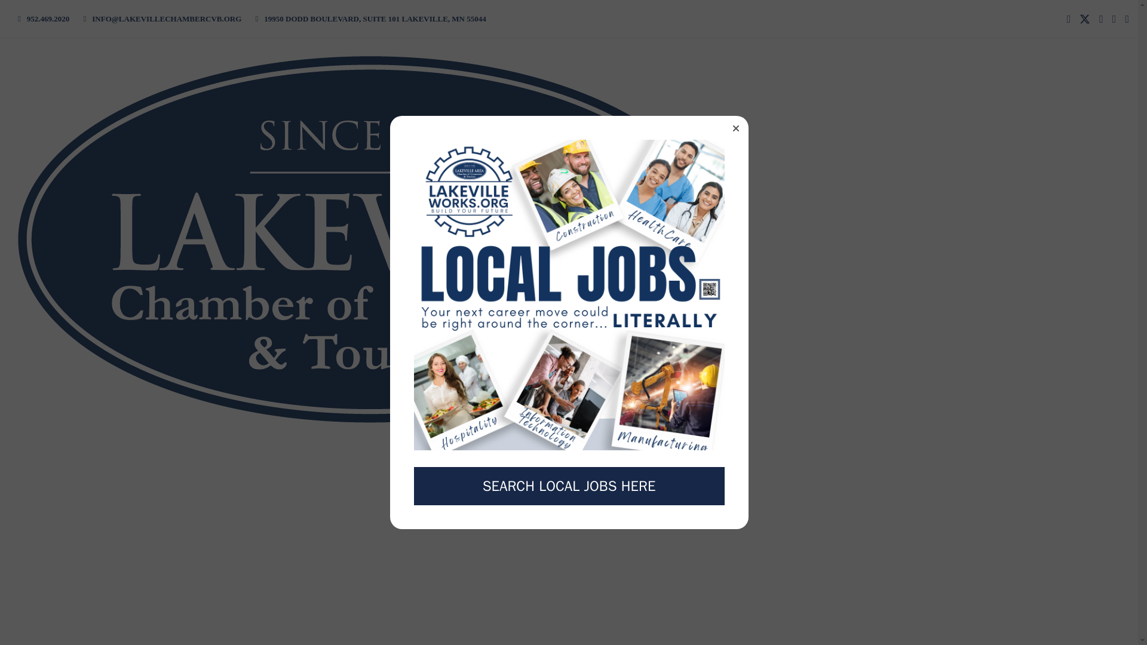 Image resolution: width=1147 pixels, height=645 pixels. What do you see at coordinates (1043, 239) in the screenshot?
I see `NEWS` at bounding box center [1043, 239].